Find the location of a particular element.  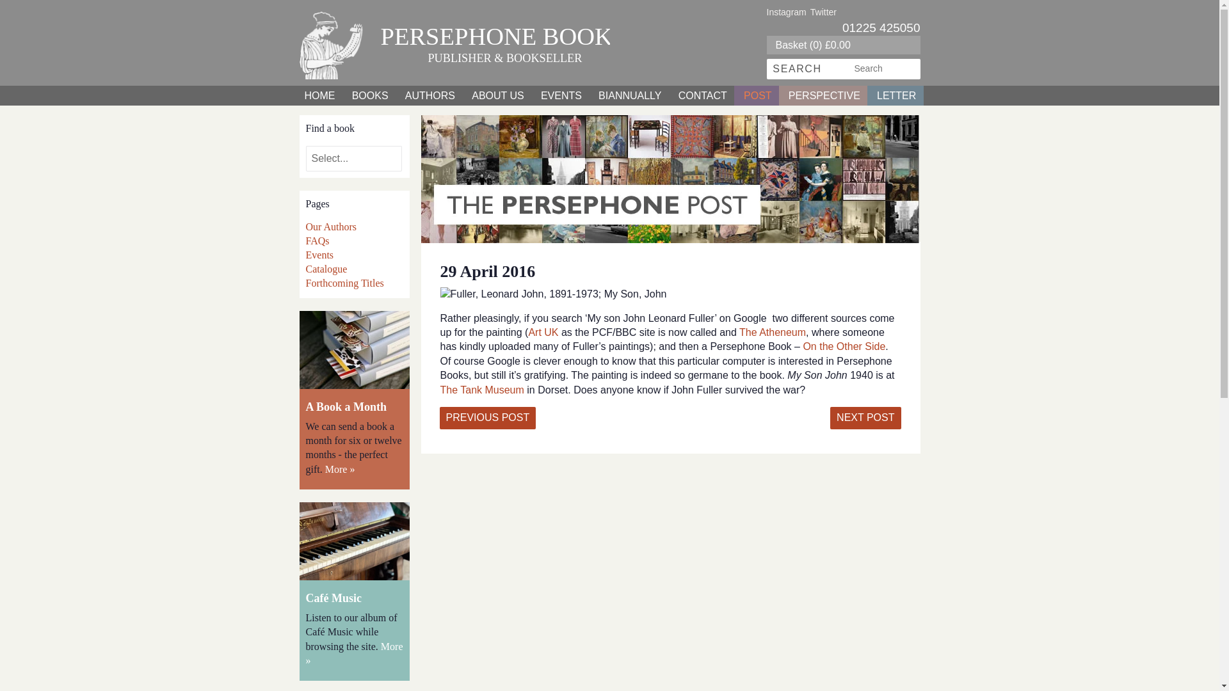

Twitter is located at coordinates (823, 12).